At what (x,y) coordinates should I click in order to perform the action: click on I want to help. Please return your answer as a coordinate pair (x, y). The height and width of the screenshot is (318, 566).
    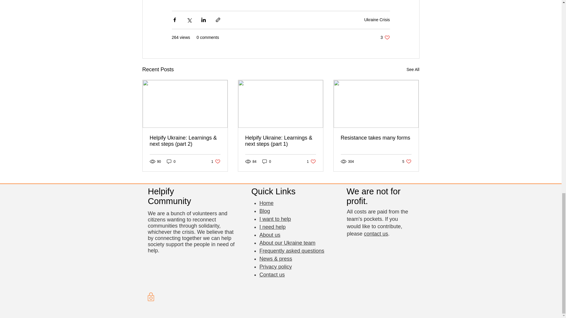
    Looking at the image, I should click on (171, 161).